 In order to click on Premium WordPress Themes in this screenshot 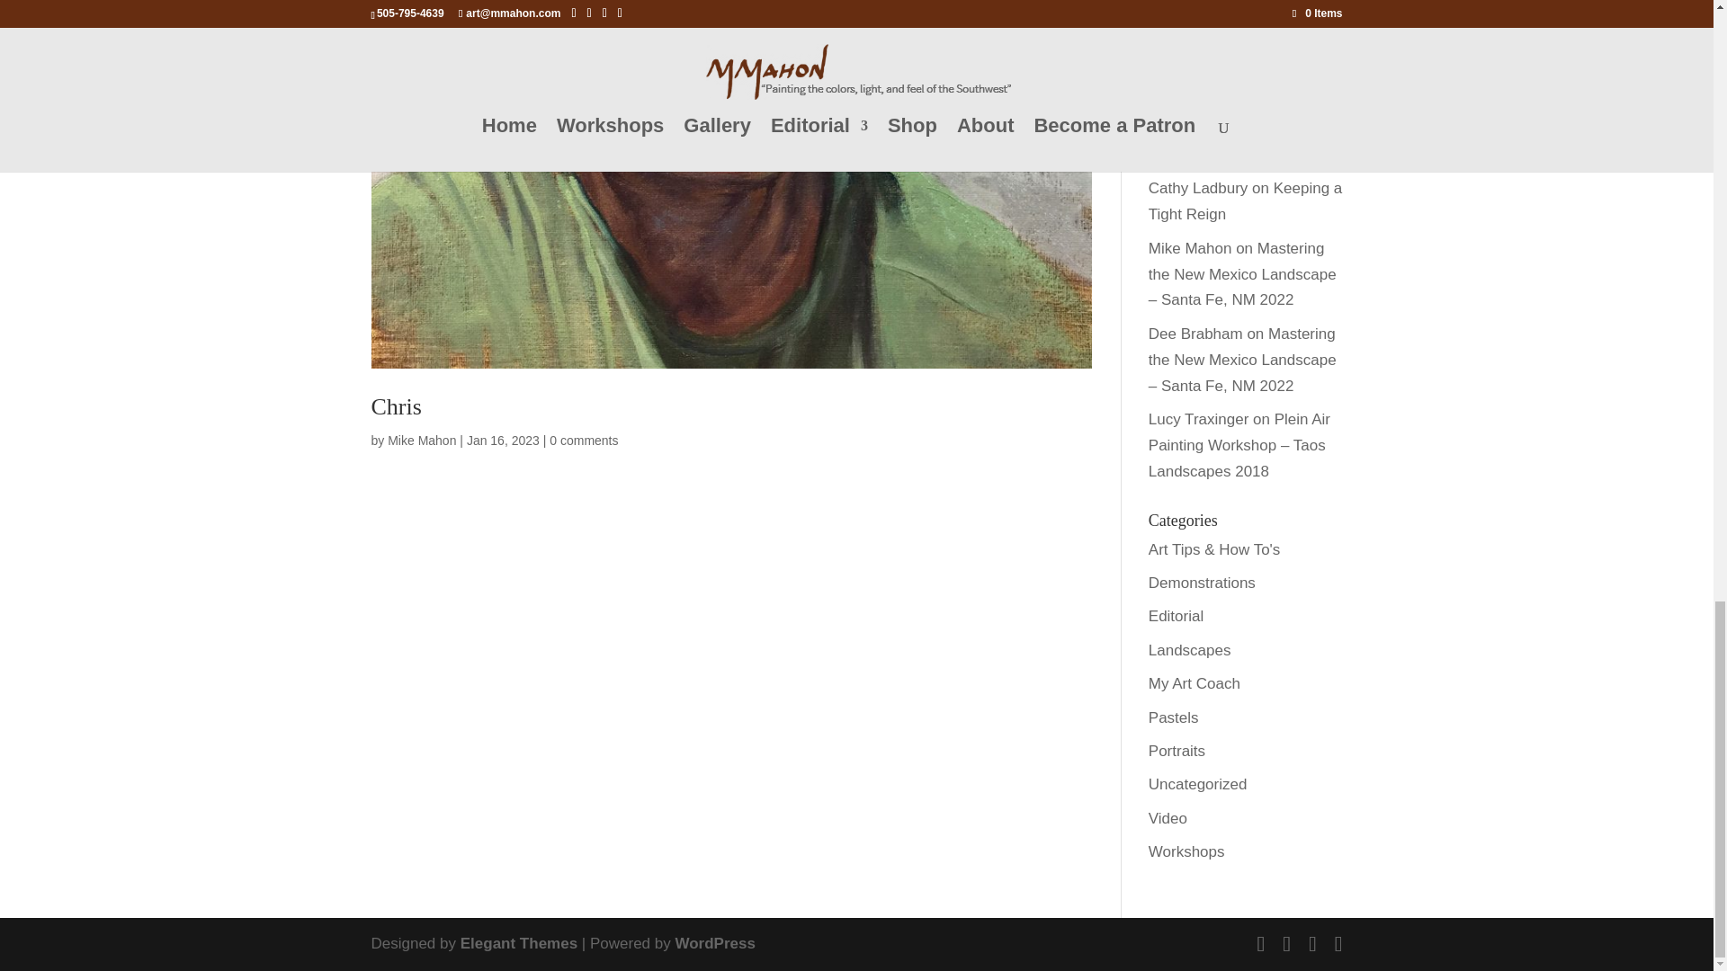, I will do `click(518, 944)`.